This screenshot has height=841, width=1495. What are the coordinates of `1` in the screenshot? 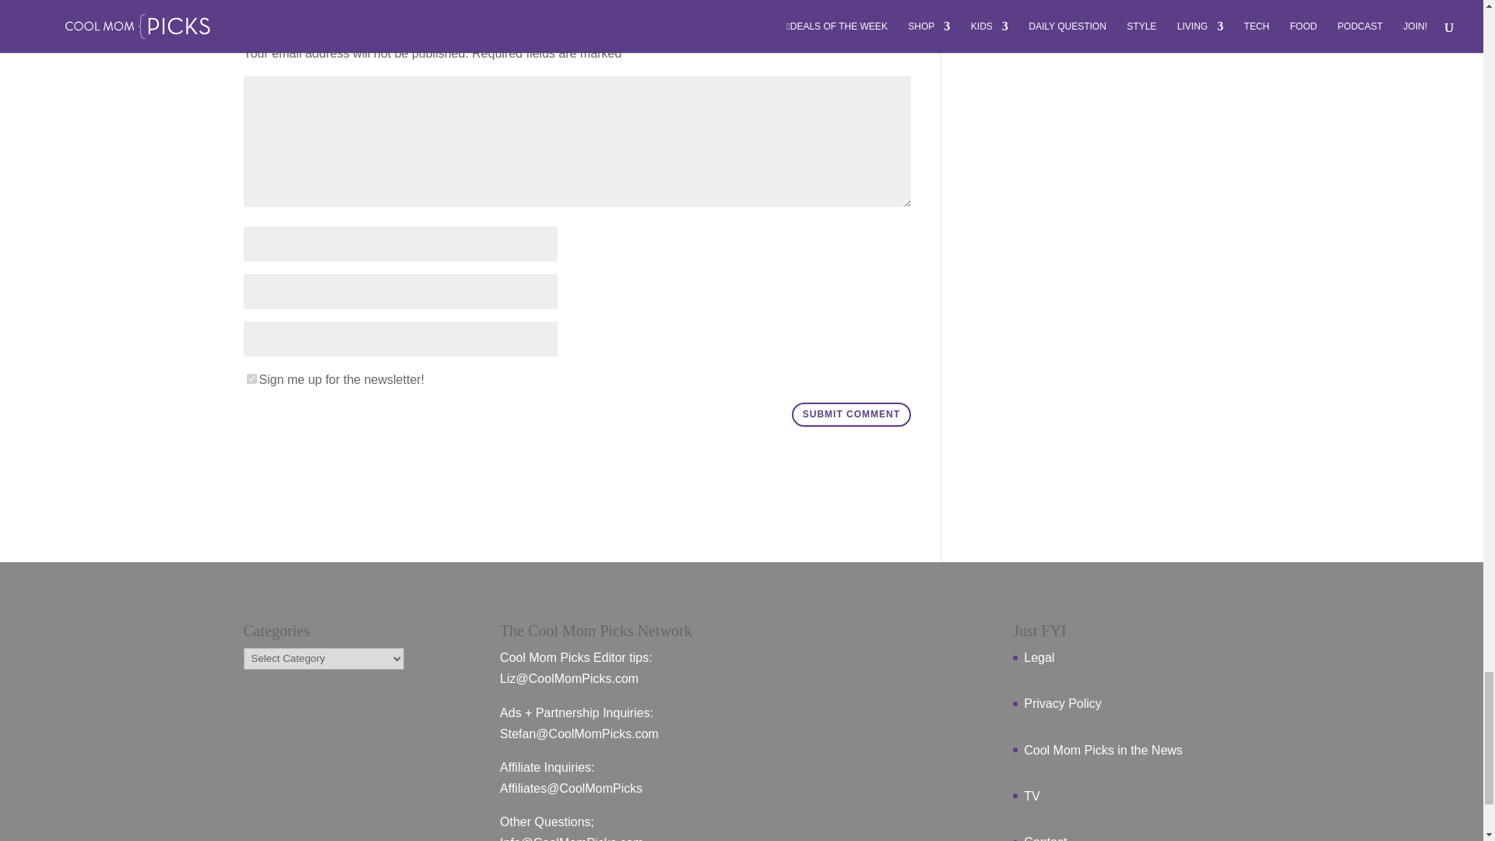 It's located at (251, 378).